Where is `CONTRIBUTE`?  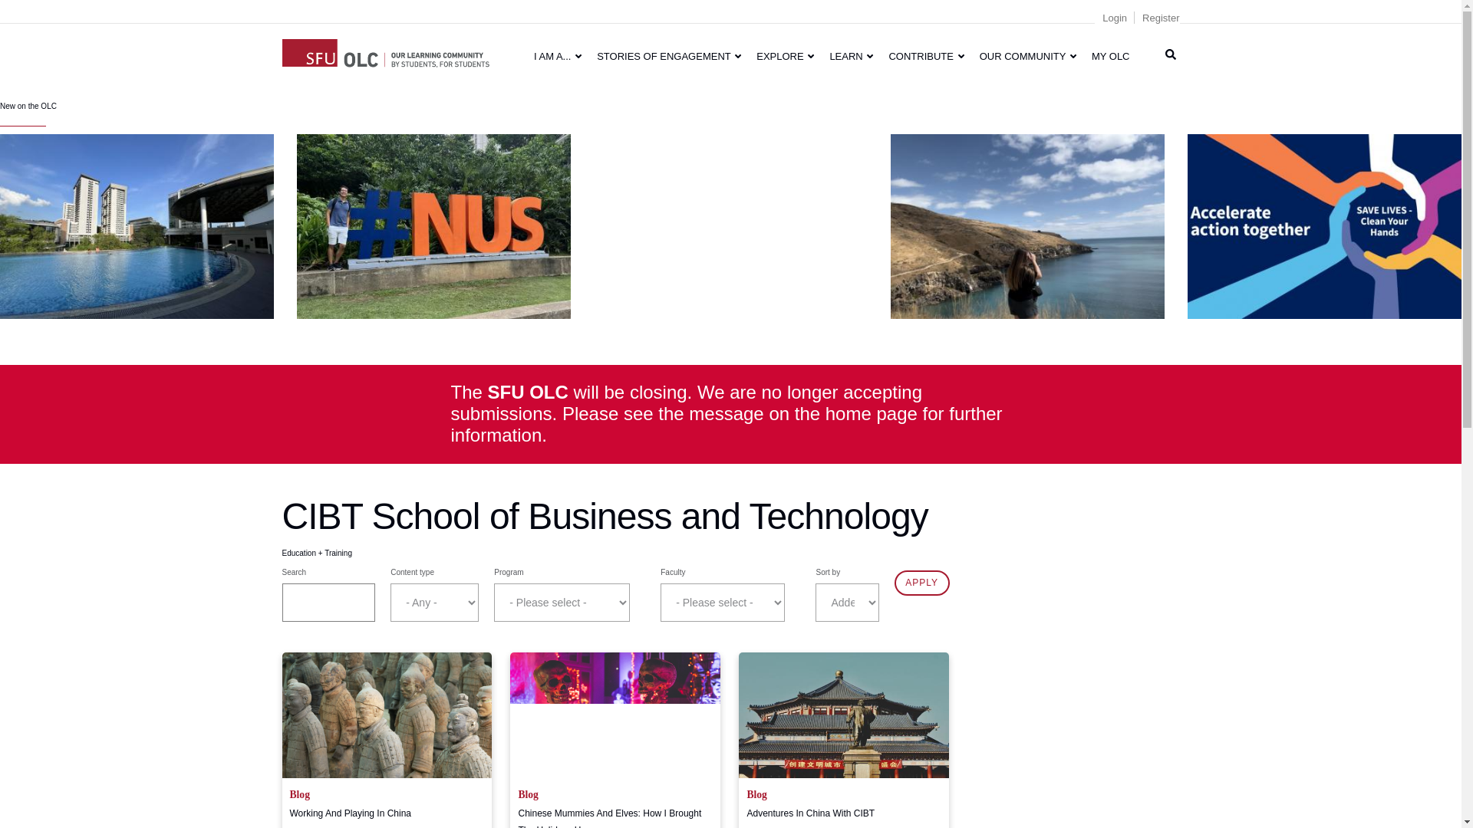
CONTRIBUTE is located at coordinates (925, 56).